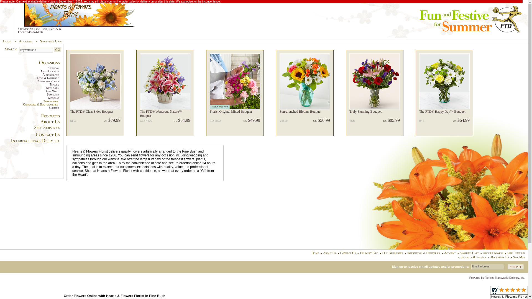 This screenshot has height=299, width=532. What do you see at coordinates (29, 84) in the screenshot?
I see `Thanks` at bounding box center [29, 84].